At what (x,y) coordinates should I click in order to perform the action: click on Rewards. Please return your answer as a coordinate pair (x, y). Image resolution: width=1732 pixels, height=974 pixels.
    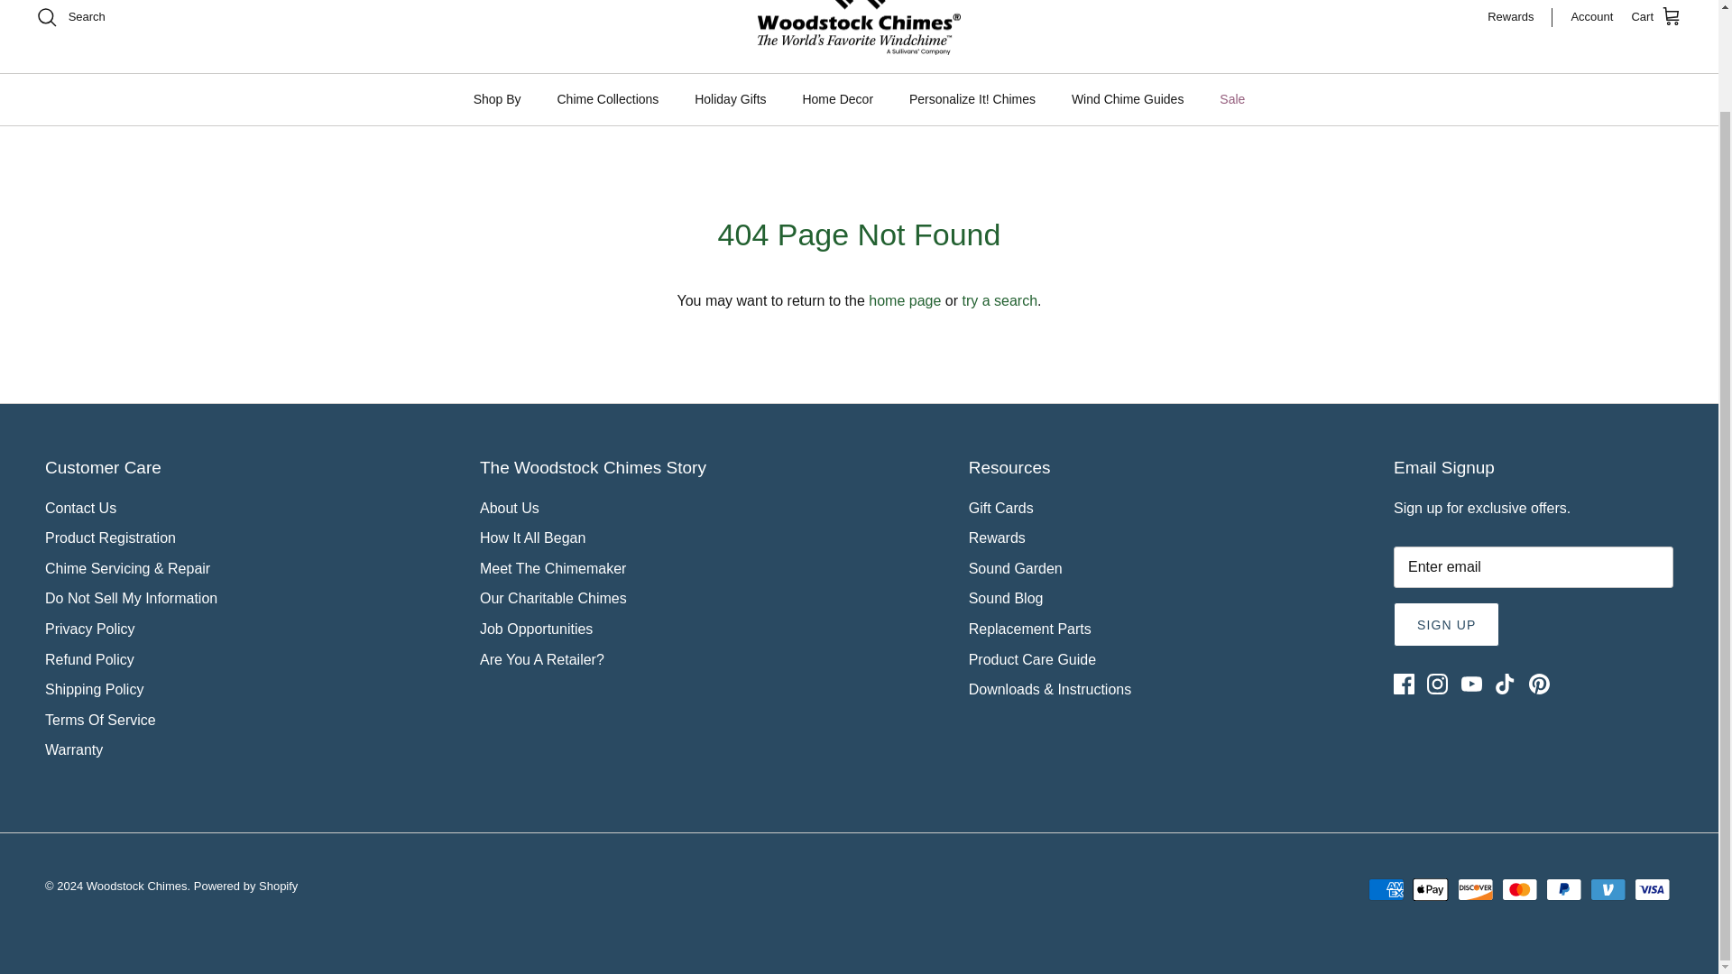
    Looking at the image, I should click on (1519, 17).